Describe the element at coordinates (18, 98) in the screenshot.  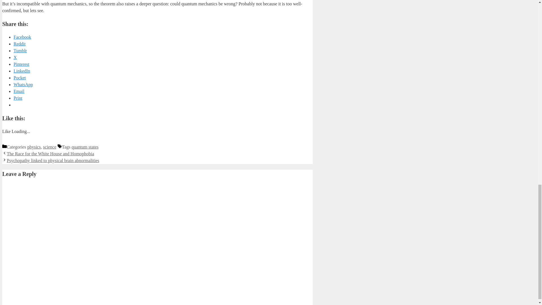
I see `Click to print` at that location.